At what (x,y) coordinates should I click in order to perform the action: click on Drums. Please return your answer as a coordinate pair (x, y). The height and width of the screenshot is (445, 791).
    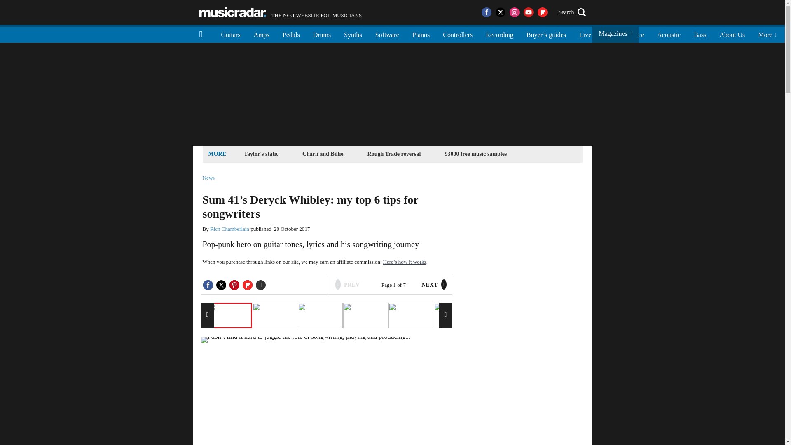
    Looking at the image, I should click on (322, 34).